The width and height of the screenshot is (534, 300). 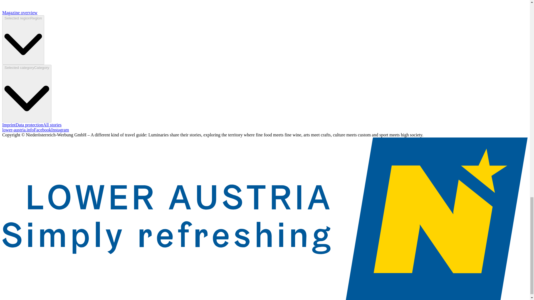 What do you see at coordinates (9, 124) in the screenshot?
I see `Imprint` at bounding box center [9, 124].